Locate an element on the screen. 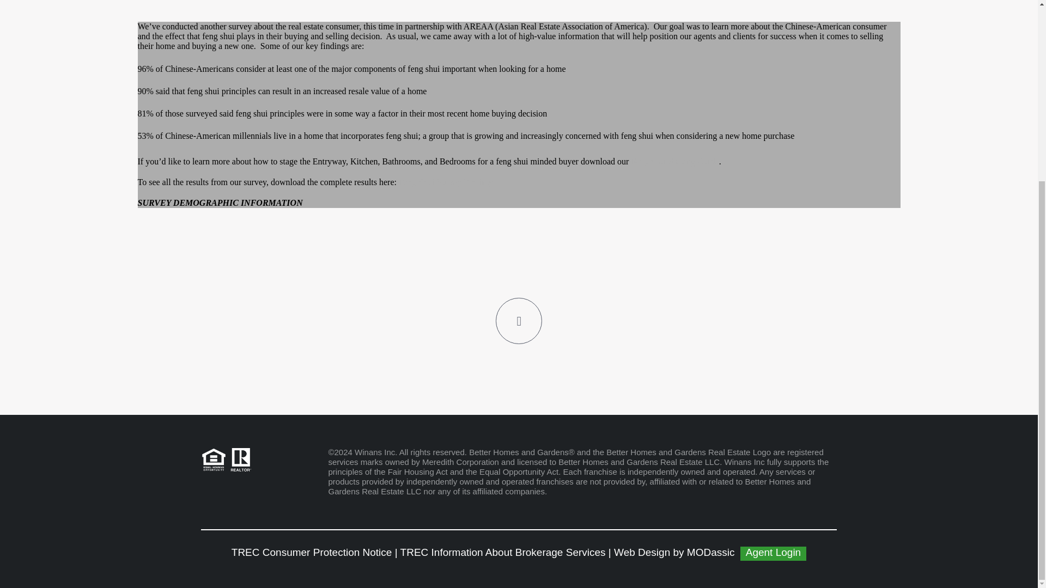  TREC Information About Brokerage Services is located at coordinates (503, 552).